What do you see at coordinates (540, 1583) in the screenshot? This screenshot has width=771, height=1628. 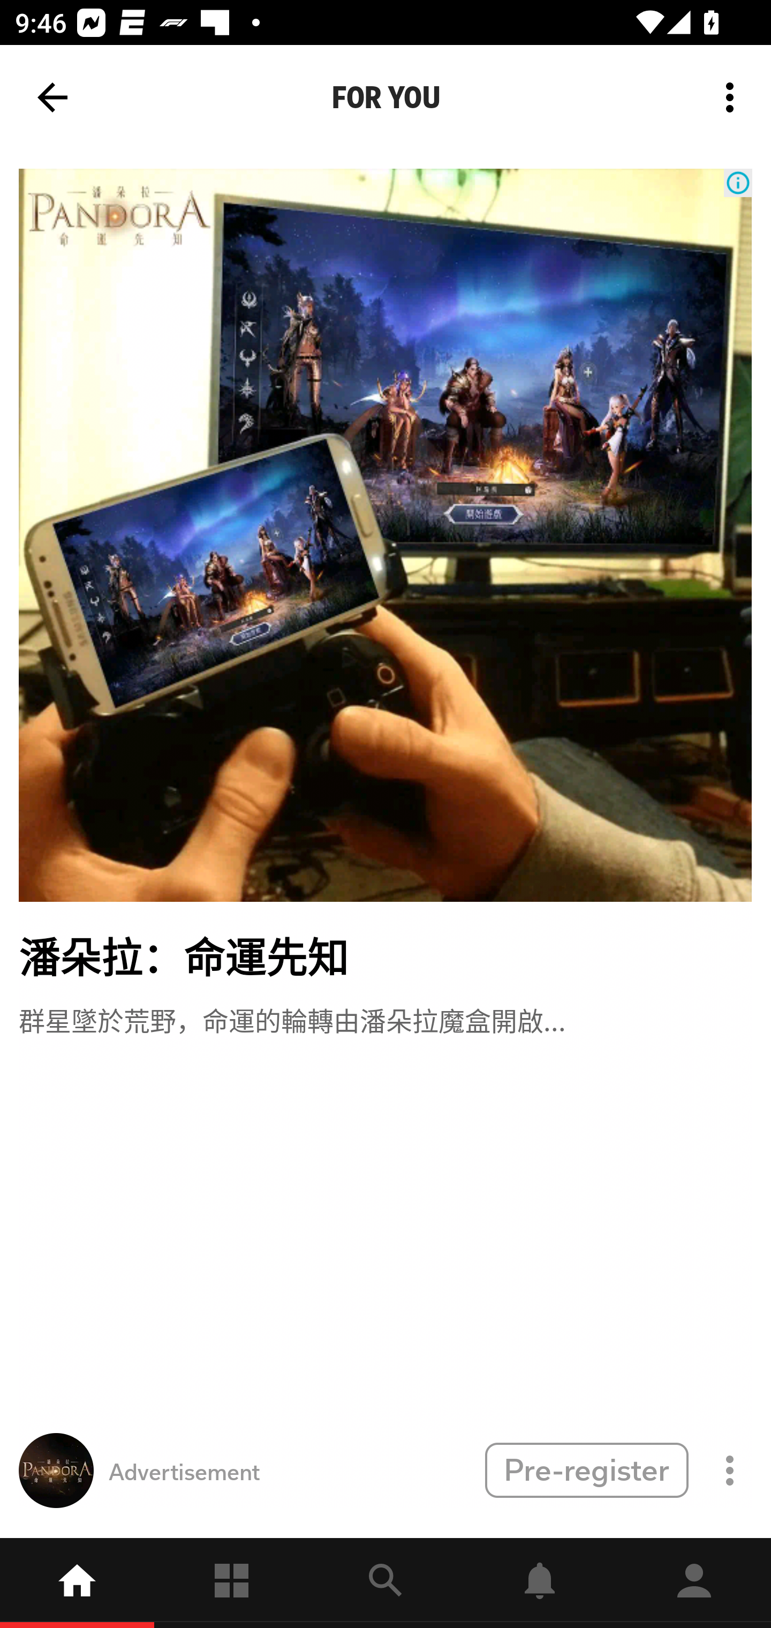 I see `Notifications` at bounding box center [540, 1583].